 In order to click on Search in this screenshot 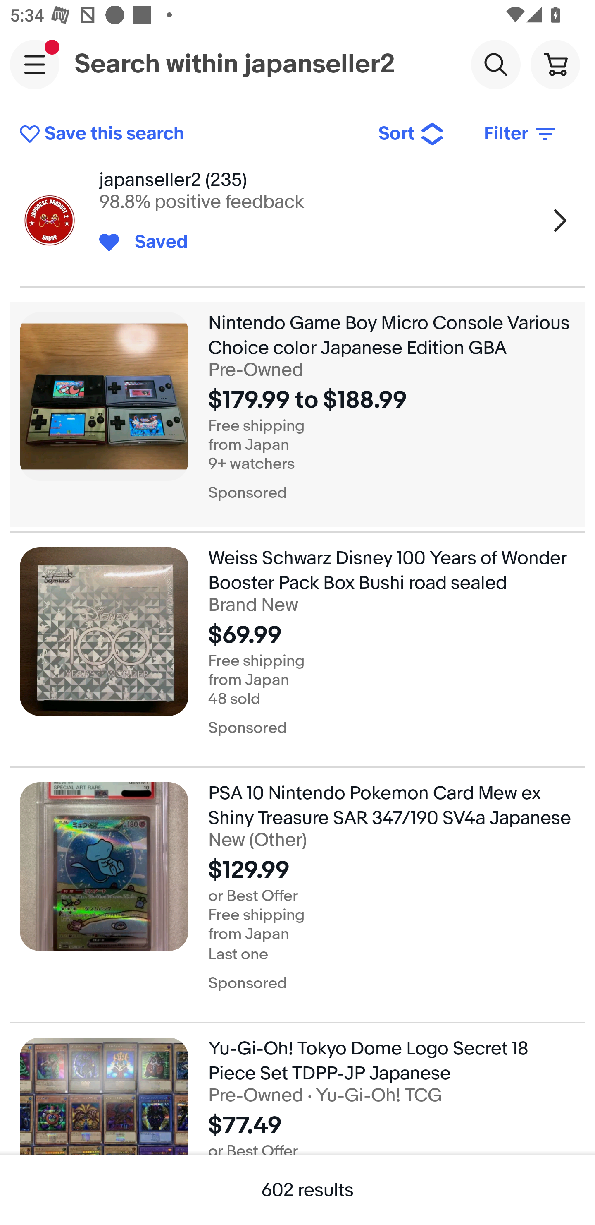, I will do `click(495, 64)`.